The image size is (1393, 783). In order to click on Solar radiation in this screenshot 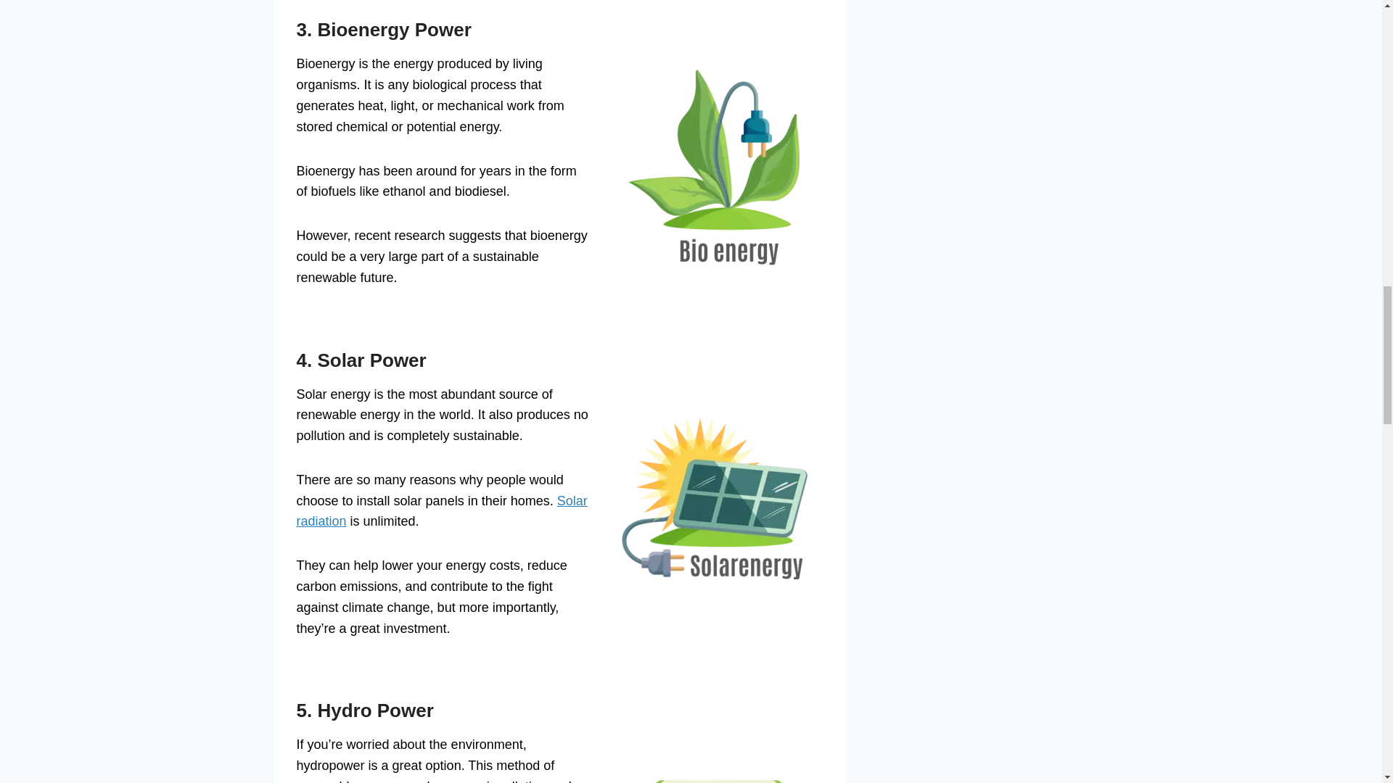, I will do `click(441, 512)`.